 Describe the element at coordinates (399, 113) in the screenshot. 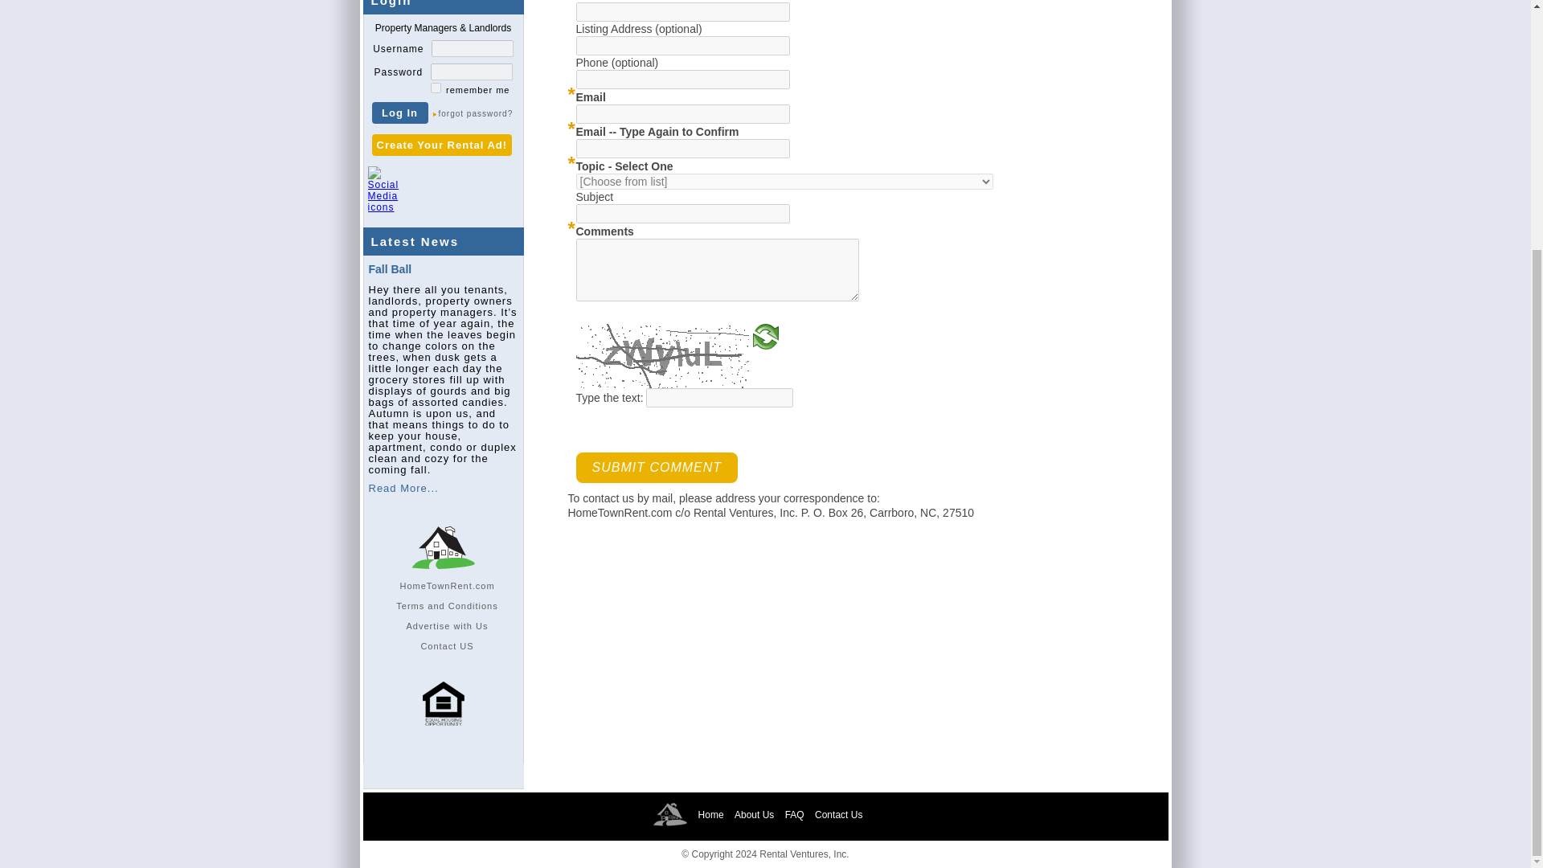

I see `Log In` at that location.